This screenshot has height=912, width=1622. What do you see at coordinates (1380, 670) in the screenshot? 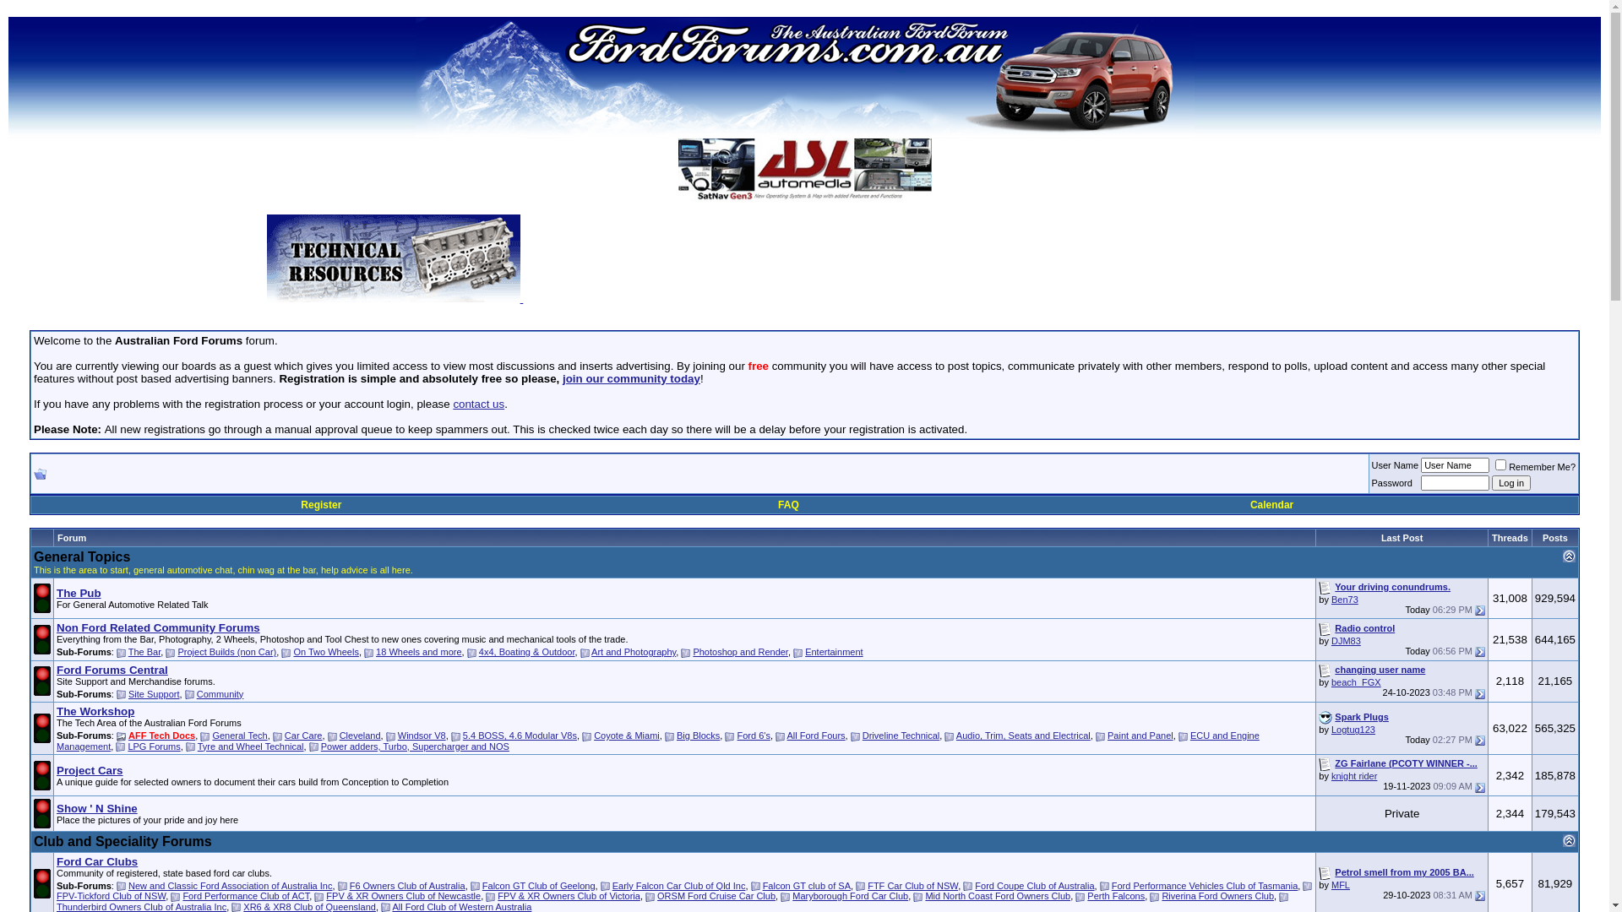
I see `changing user name` at bounding box center [1380, 670].